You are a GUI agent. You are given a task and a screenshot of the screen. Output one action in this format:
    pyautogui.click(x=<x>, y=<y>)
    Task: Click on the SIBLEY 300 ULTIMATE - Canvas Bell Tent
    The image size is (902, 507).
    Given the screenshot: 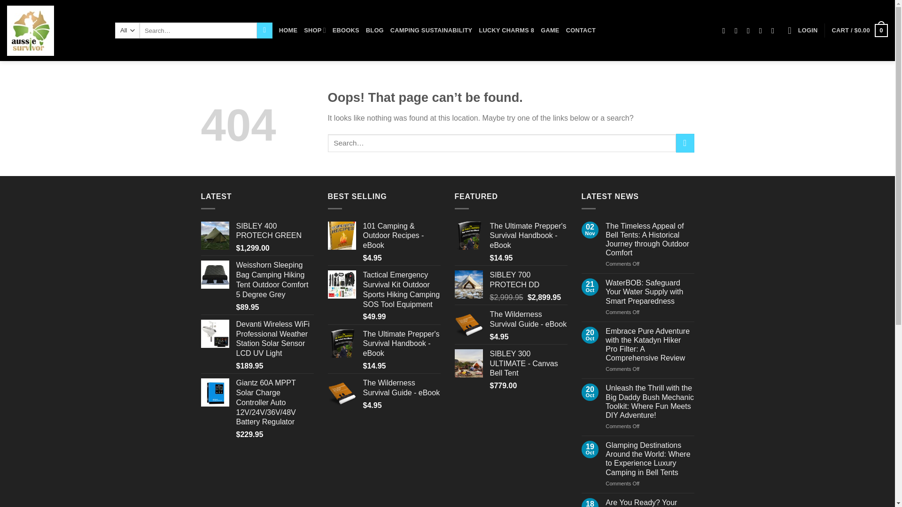 What is the action you would take?
    pyautogui.click(x=528, y=364)
    